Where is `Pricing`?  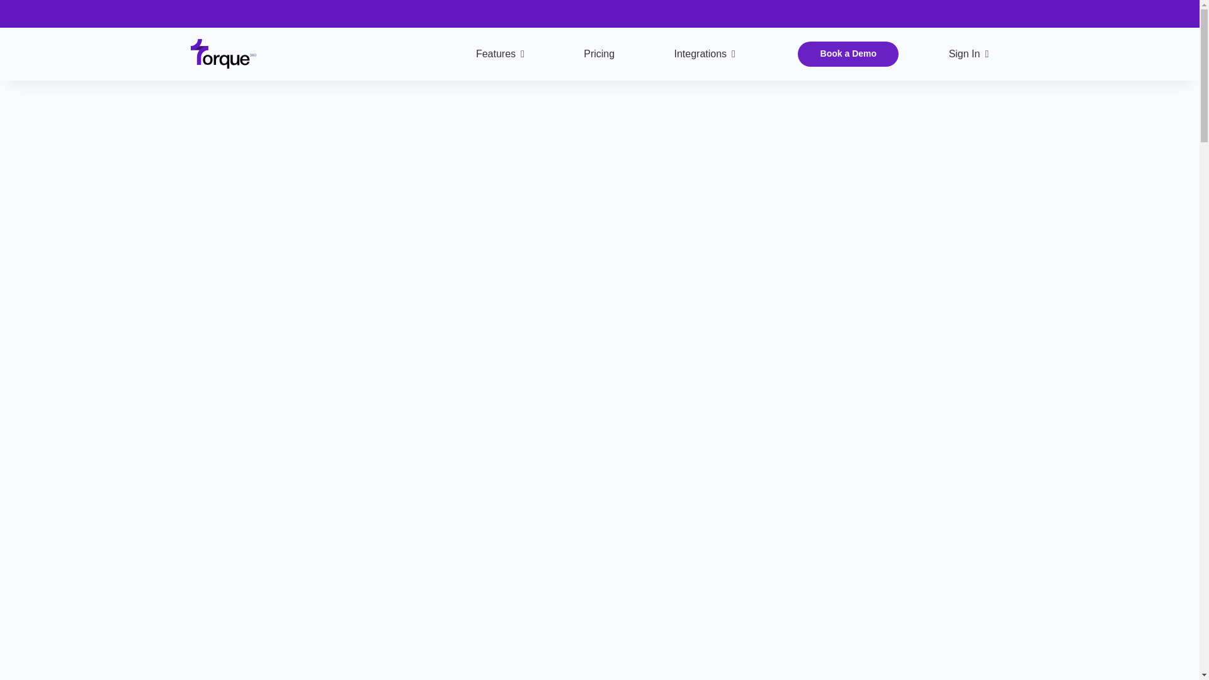 Pricing is located at coordinates (599, 54).